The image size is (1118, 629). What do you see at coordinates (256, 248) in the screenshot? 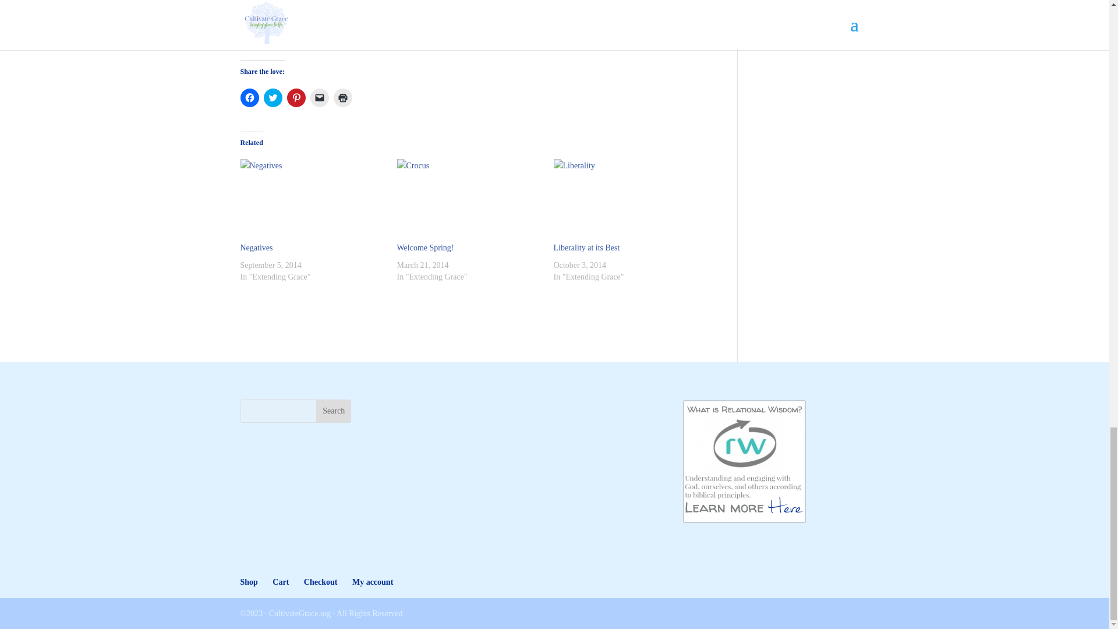
I see `Negatives` at bounding box center [256, 248].